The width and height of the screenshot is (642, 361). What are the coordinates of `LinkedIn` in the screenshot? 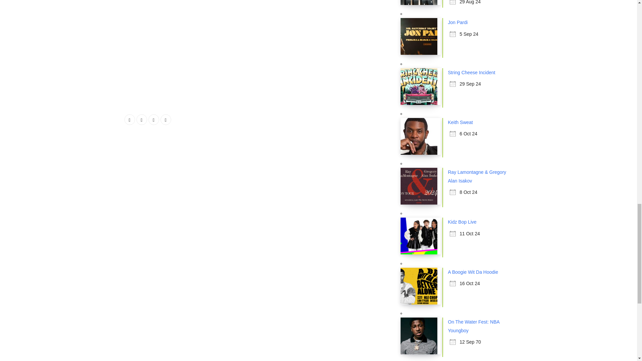 It's located at (154, 120).